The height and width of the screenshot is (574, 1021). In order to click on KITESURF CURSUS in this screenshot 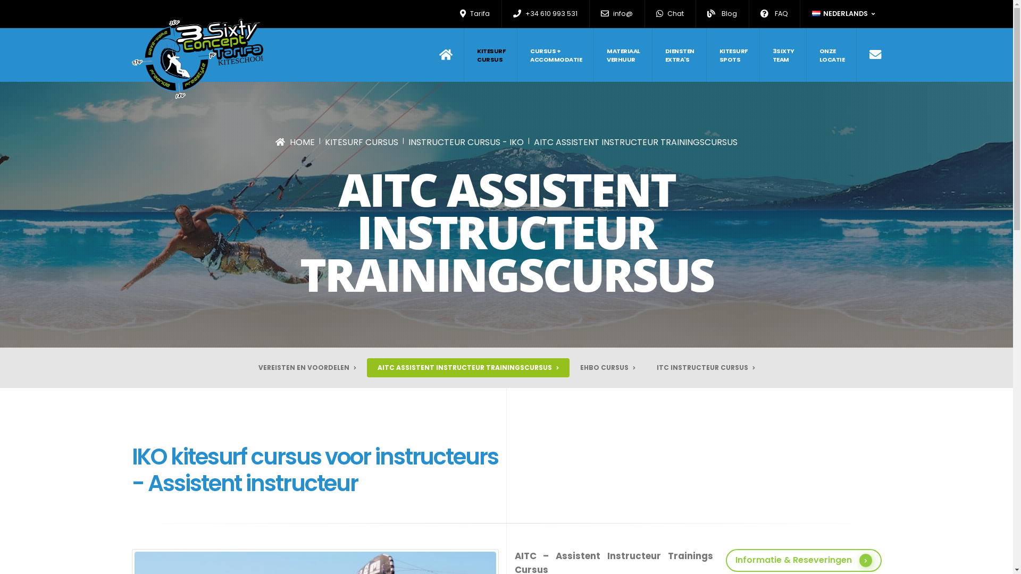, I will do `click(362, 142)`.